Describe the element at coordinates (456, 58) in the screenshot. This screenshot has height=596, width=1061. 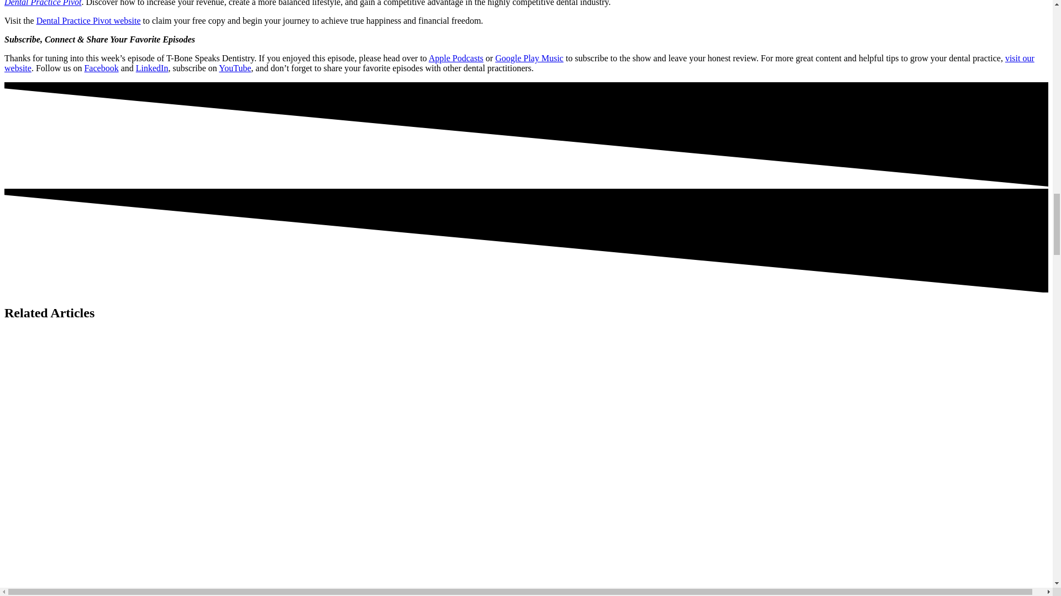
I see `Apple Podcasts` at that location.